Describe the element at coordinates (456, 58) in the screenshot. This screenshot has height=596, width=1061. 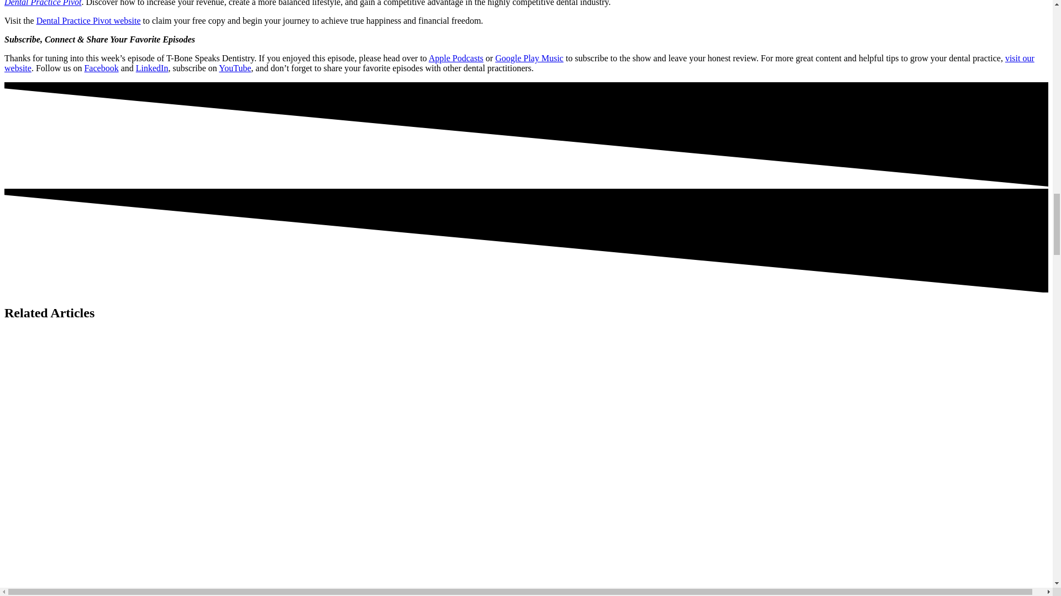
I see `Apple Podcasts` at that location.